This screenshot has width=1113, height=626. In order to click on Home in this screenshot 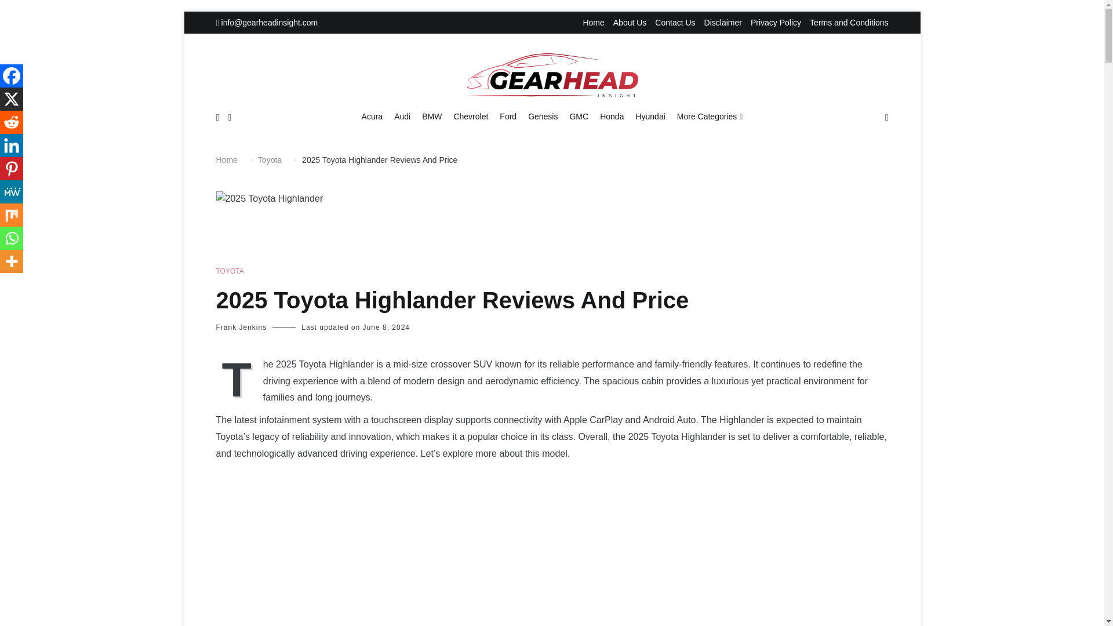, I will do `click(593, 23)`.